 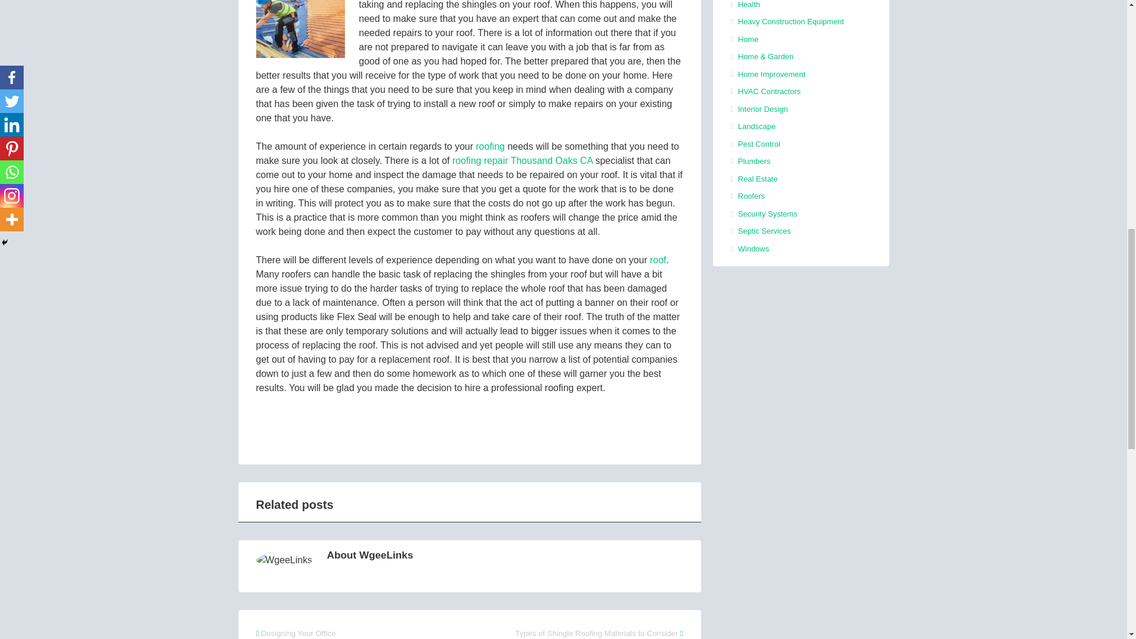 What do you see at coordinates (298, 633) in the screenshot?
I see `Designing Your Office` at bounding box center [298, 633].